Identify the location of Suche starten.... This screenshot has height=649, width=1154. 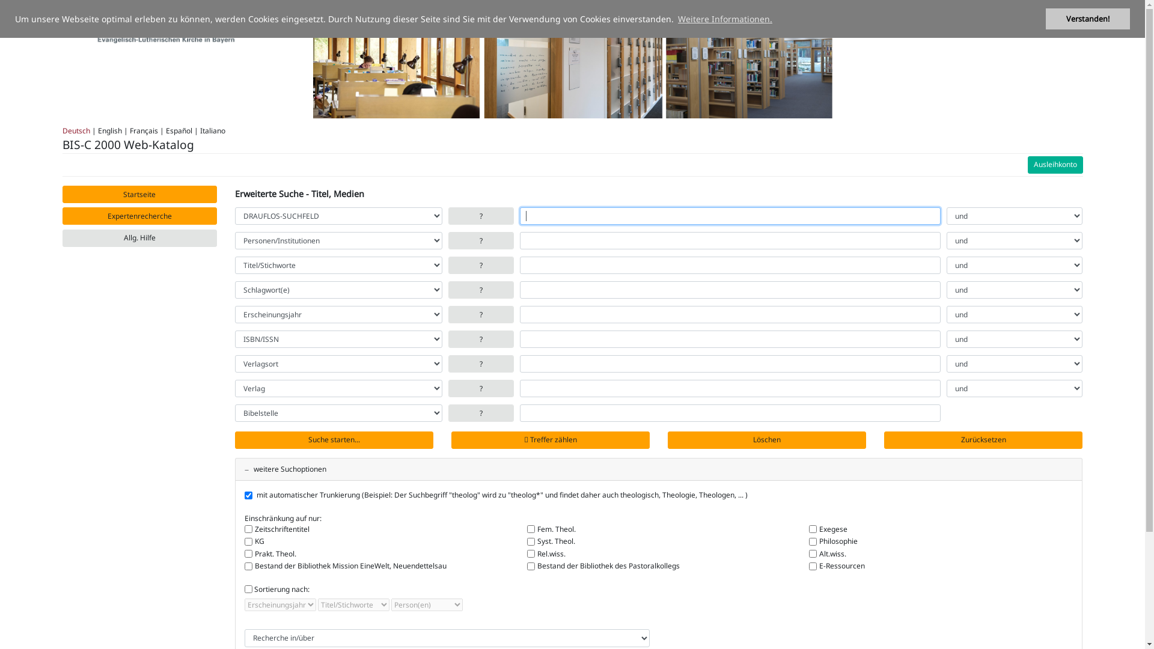
(334, 440).